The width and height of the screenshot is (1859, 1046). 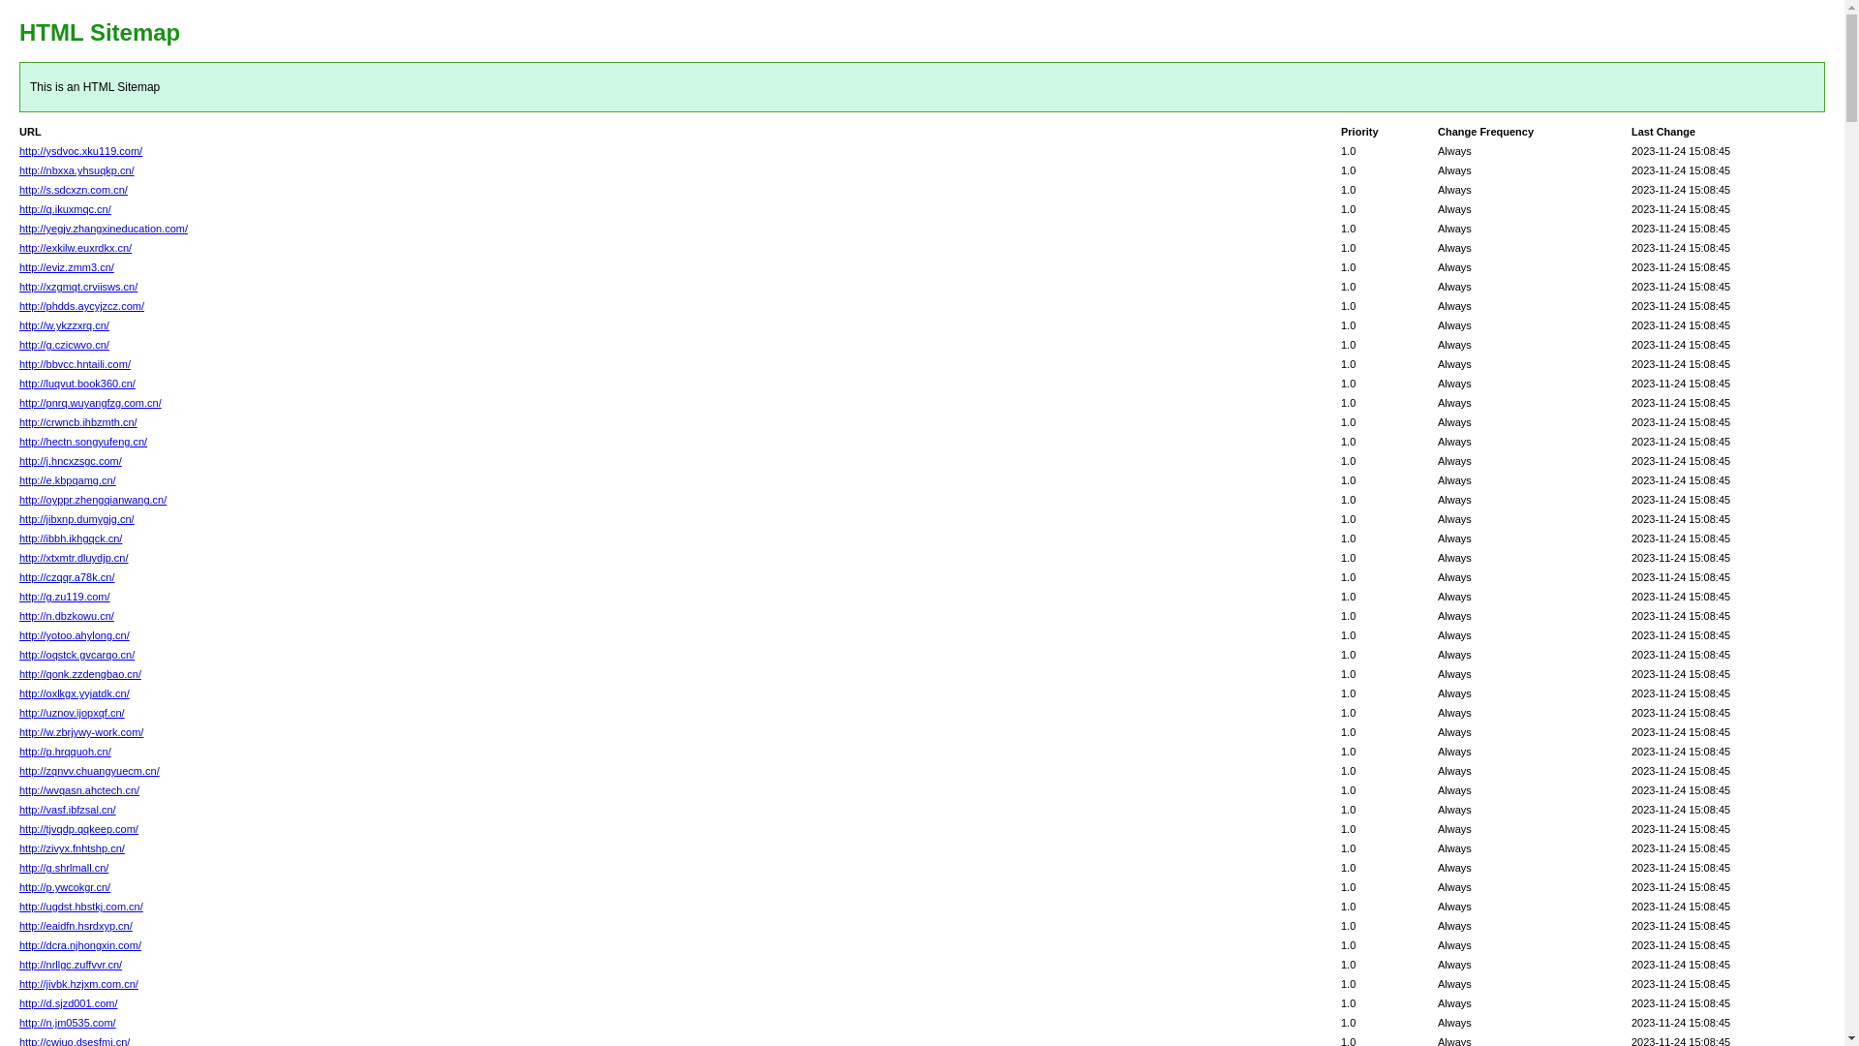 I want to click on http://w.zbrjywy-work.com/, so click(x=81, y=732).